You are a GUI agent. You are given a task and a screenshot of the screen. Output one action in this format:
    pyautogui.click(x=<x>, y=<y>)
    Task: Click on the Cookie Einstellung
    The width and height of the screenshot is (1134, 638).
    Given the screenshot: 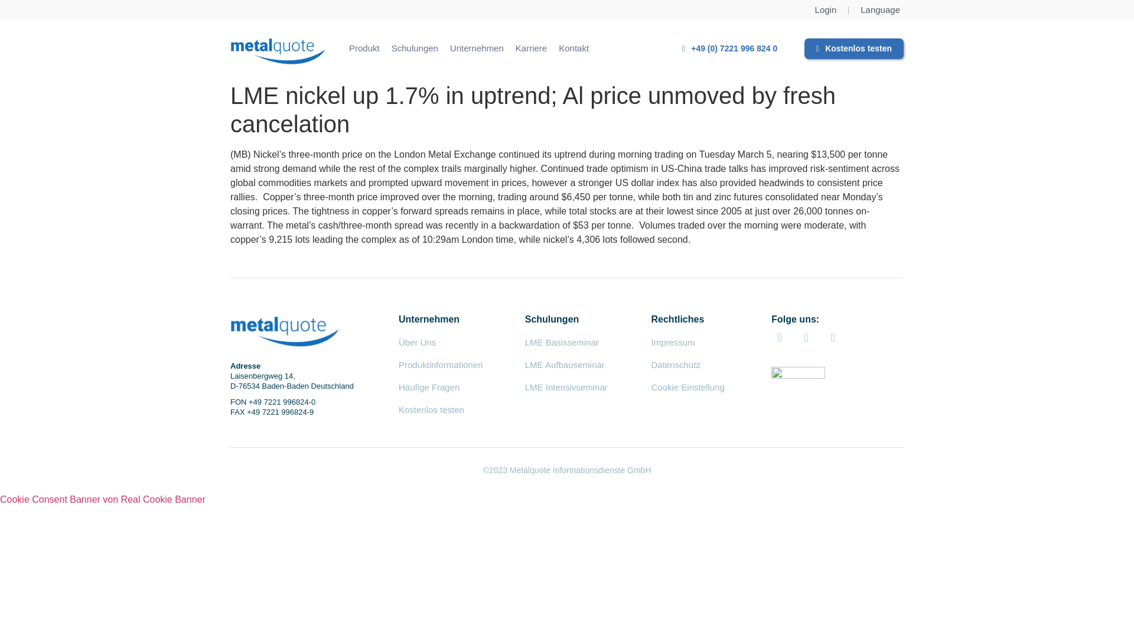 What is the action you would take?
    pyautogui.click(x=687, y=387)
    